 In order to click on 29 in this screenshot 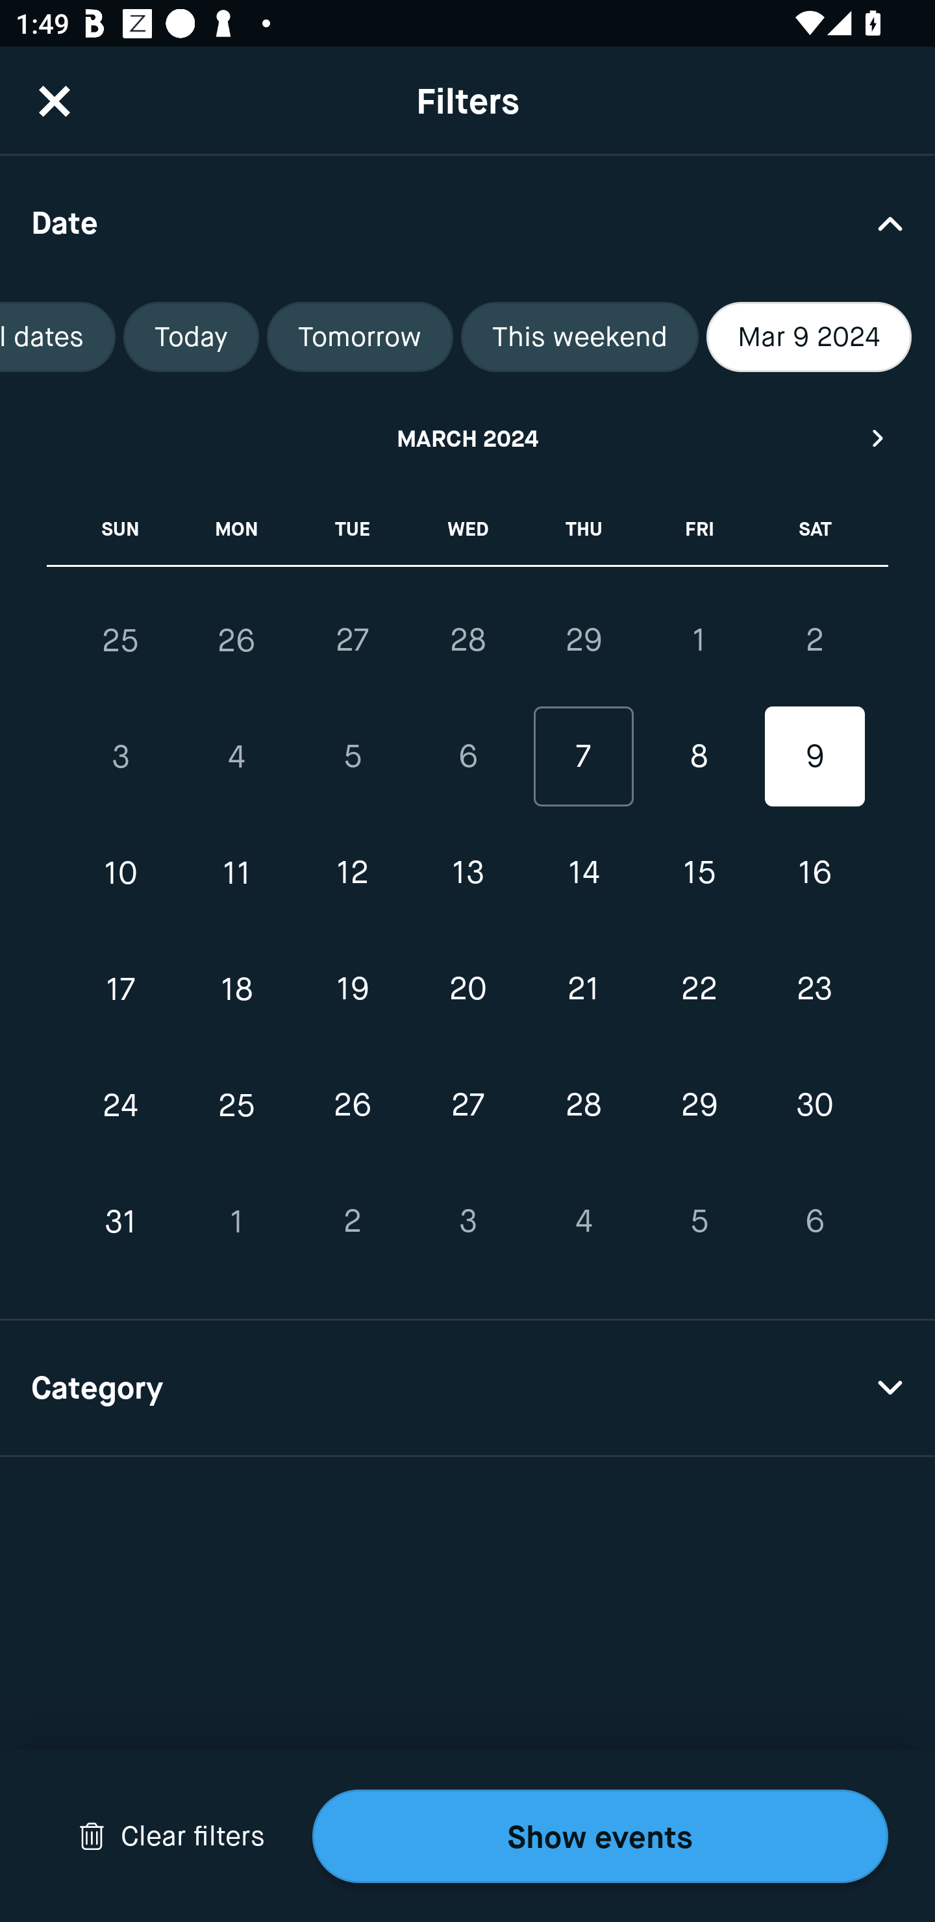, I will do `click(699, 1105)`.